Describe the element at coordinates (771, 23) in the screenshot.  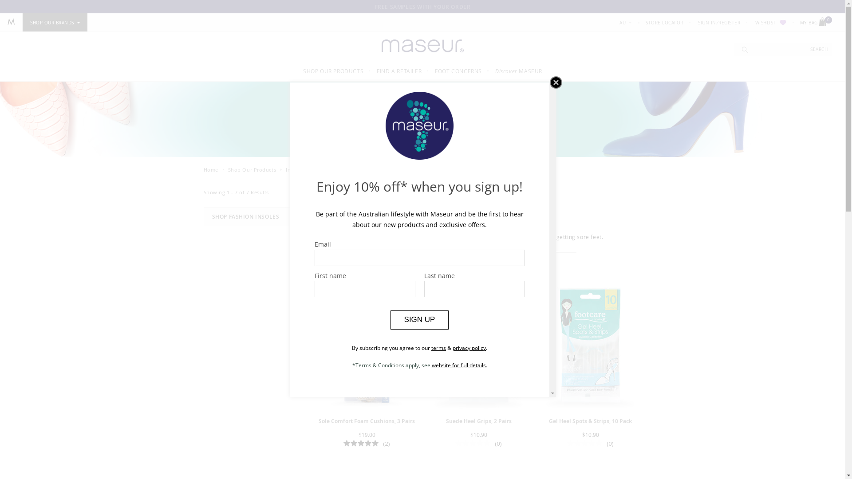
I see `WISHLIST` at that location.